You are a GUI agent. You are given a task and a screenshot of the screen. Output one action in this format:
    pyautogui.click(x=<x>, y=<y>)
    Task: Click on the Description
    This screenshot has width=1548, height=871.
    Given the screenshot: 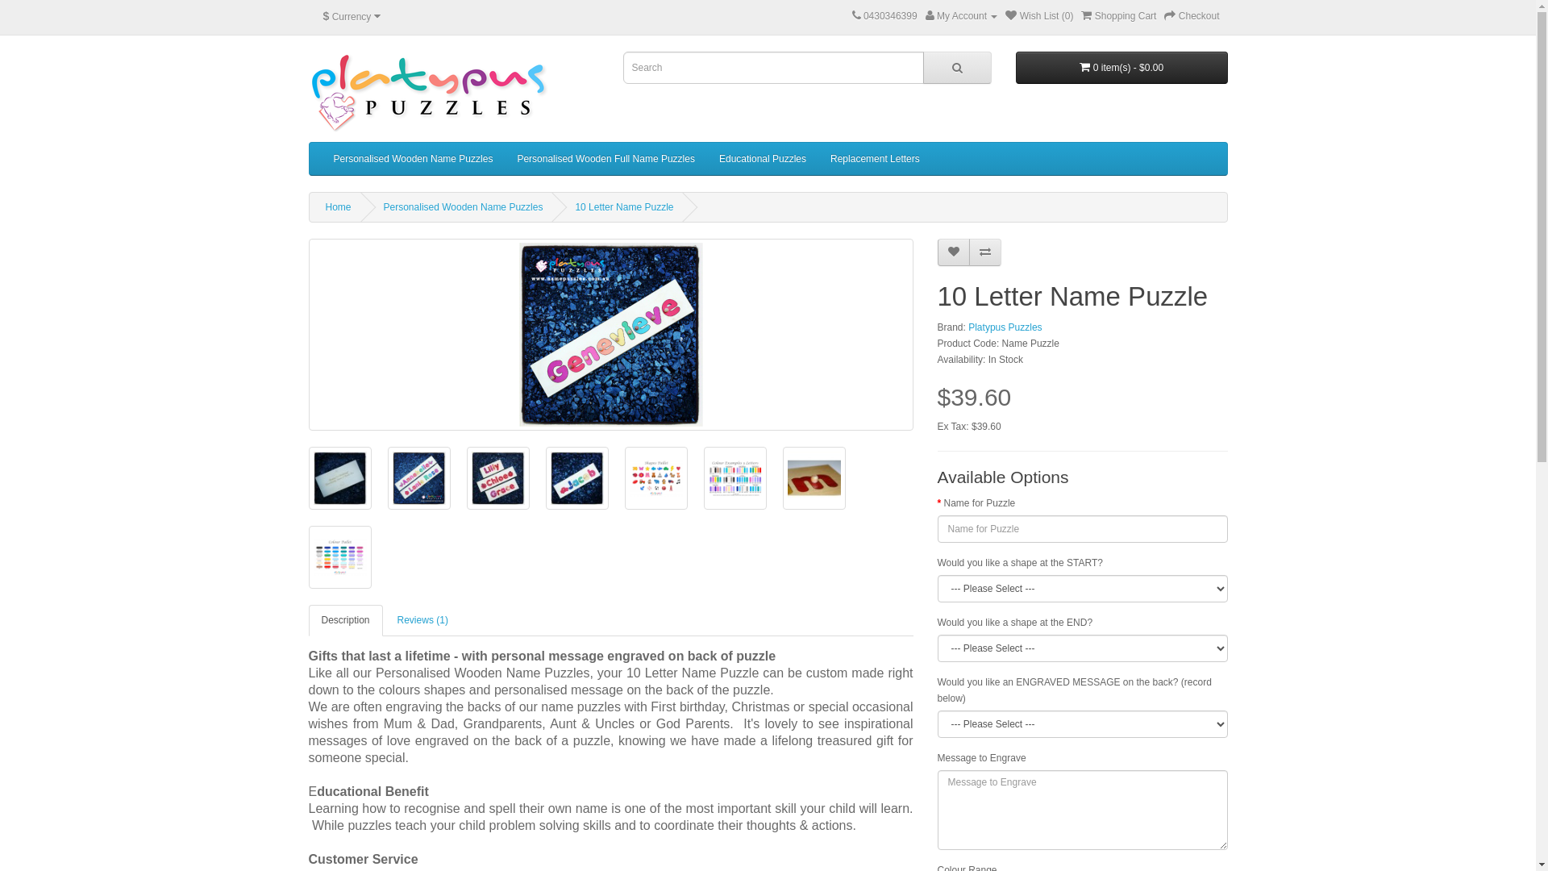 What is the action you would take?
    pyautogui.click(x=345, y=621)
    